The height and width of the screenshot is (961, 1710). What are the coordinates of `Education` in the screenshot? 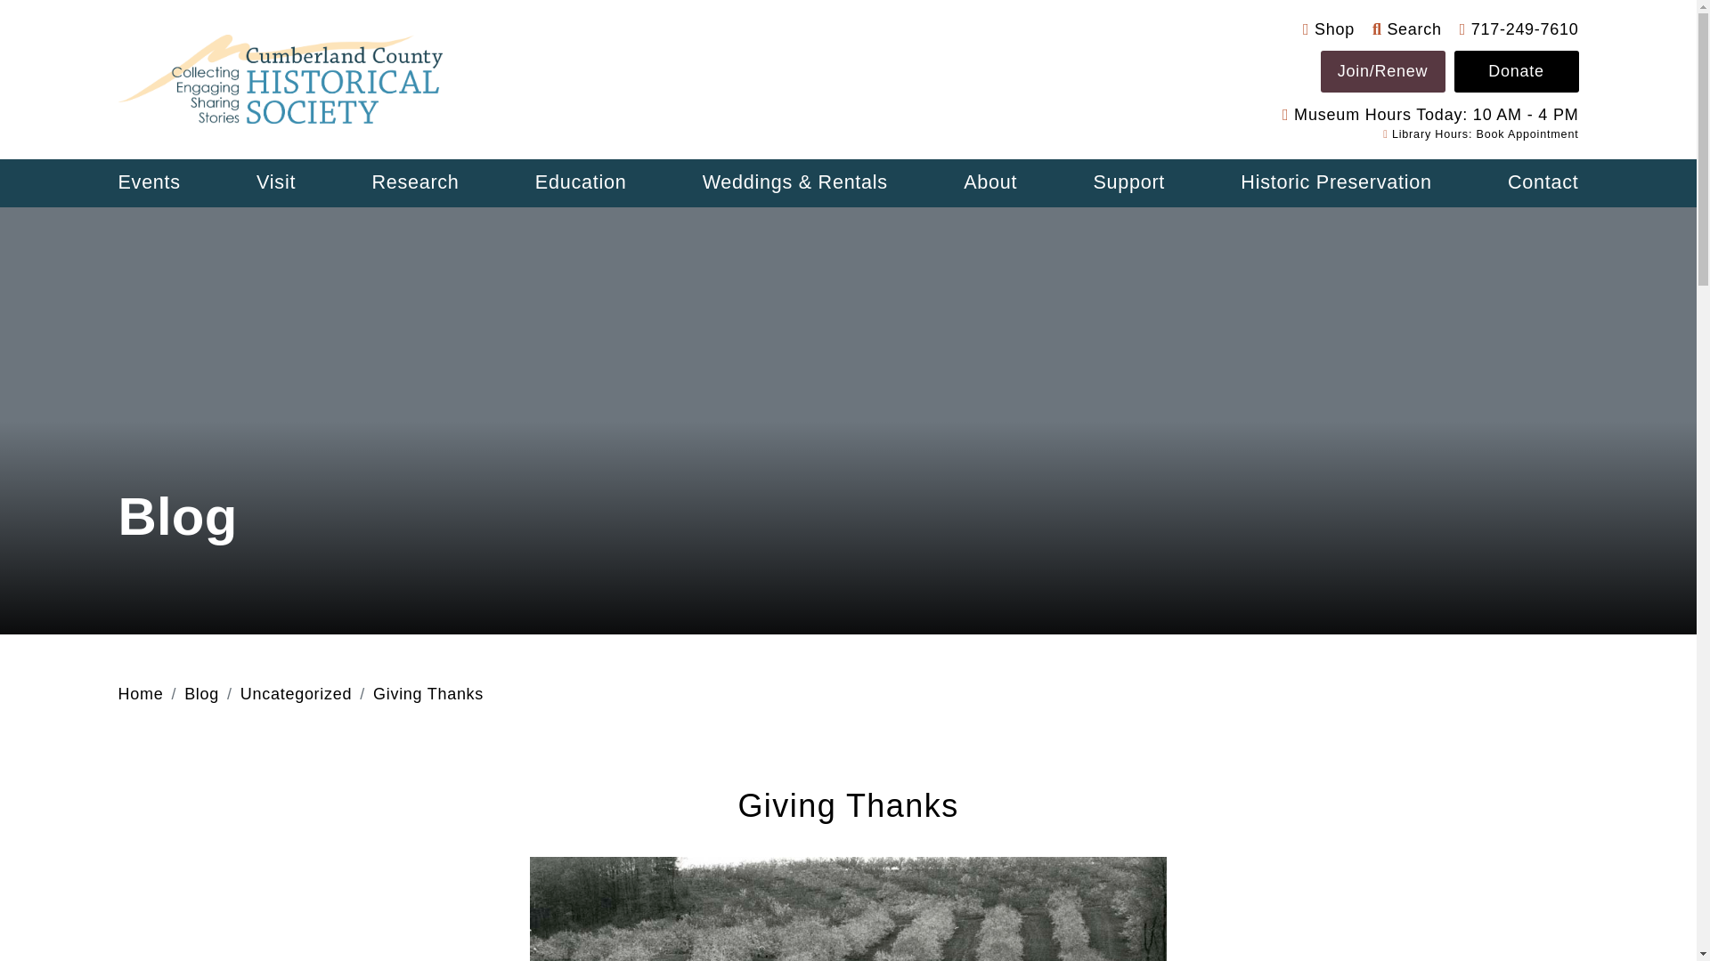 It's located at (581, 183).